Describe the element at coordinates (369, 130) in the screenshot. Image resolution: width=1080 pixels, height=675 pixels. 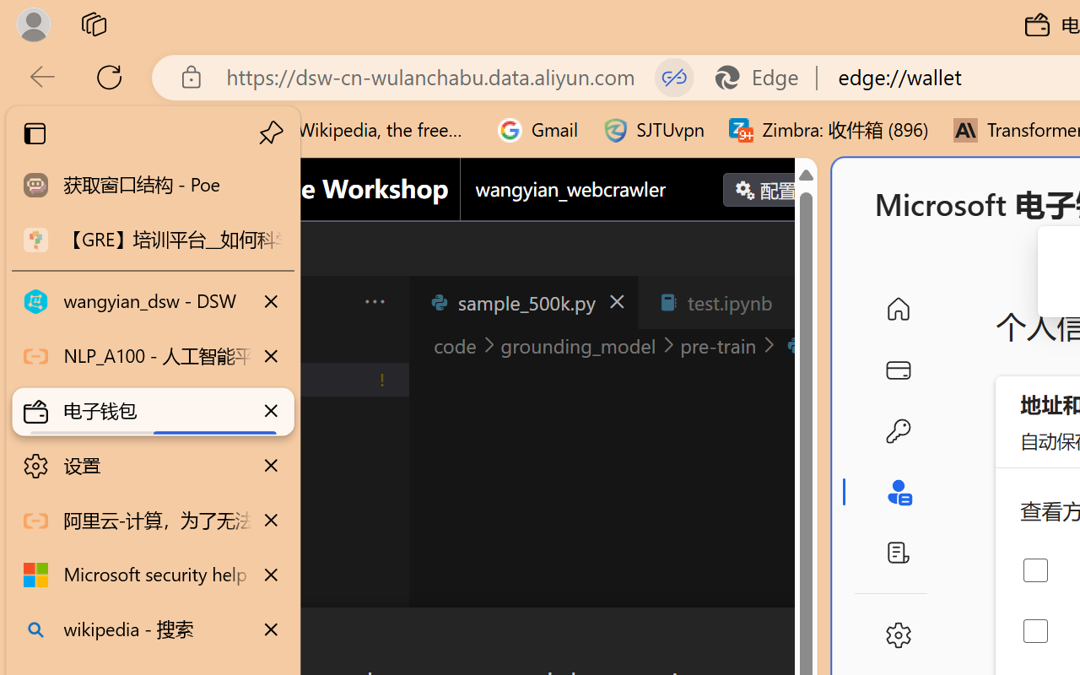
I see `Wikipedia, the free encyclopedia` at that location.